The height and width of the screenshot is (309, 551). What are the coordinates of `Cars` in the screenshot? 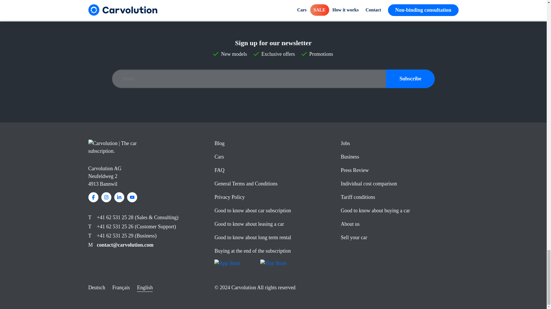 It's located at (219, 157).